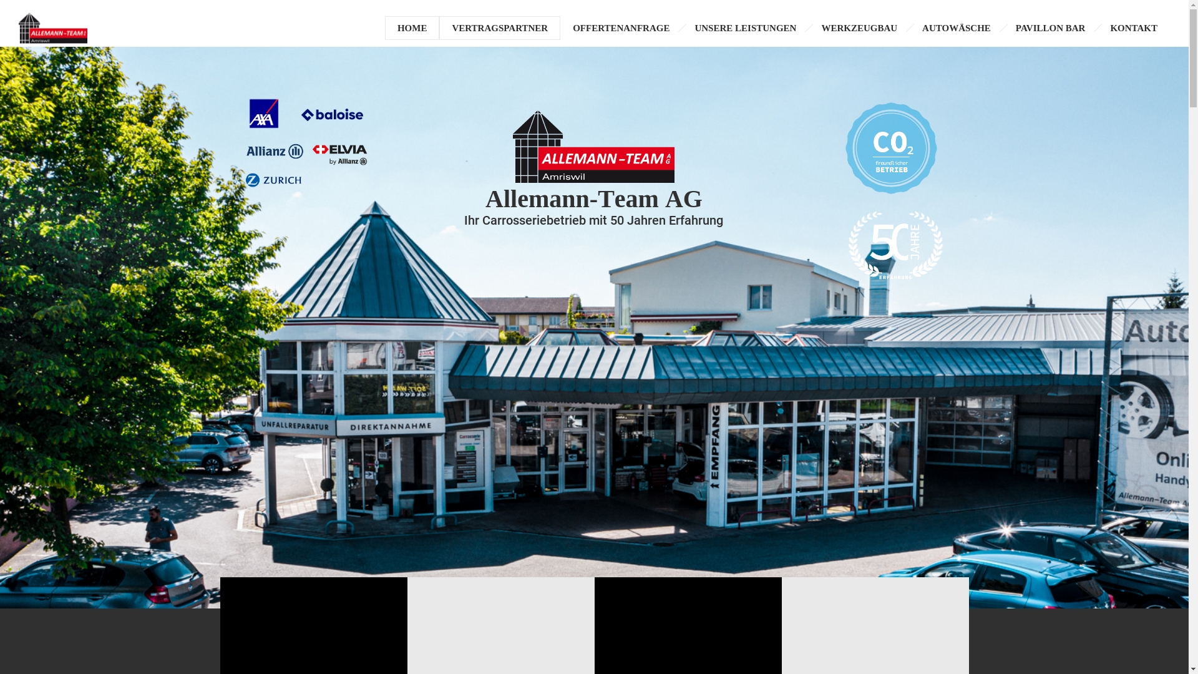  Describe the element at coordinates (1051, 28) in the screenshot. I see `PAVILLON BAR` at that location.